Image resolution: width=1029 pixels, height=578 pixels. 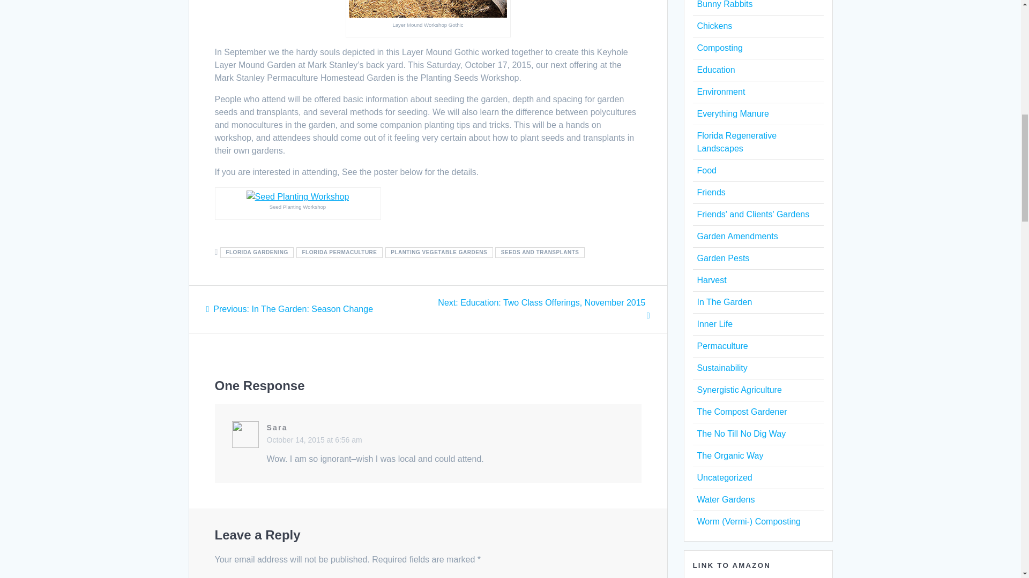 I want to click on FLORIDA PERMACULTURE, so click(x=720, y=92).